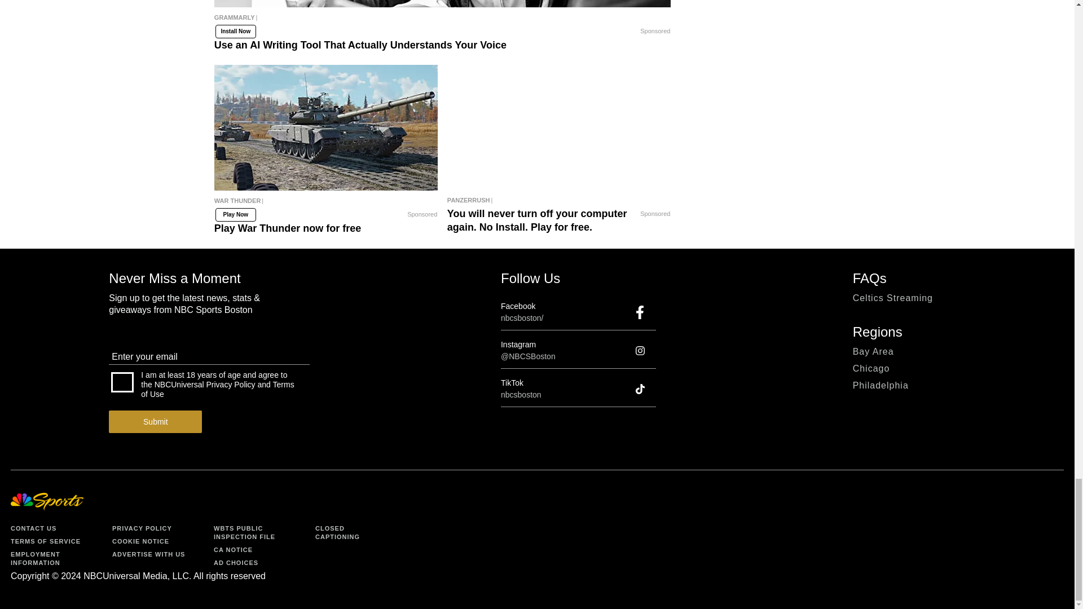 The width and height of the screenshot is (1083, 609). I want to click on Play War Thunder now for free, so click(326, 127).